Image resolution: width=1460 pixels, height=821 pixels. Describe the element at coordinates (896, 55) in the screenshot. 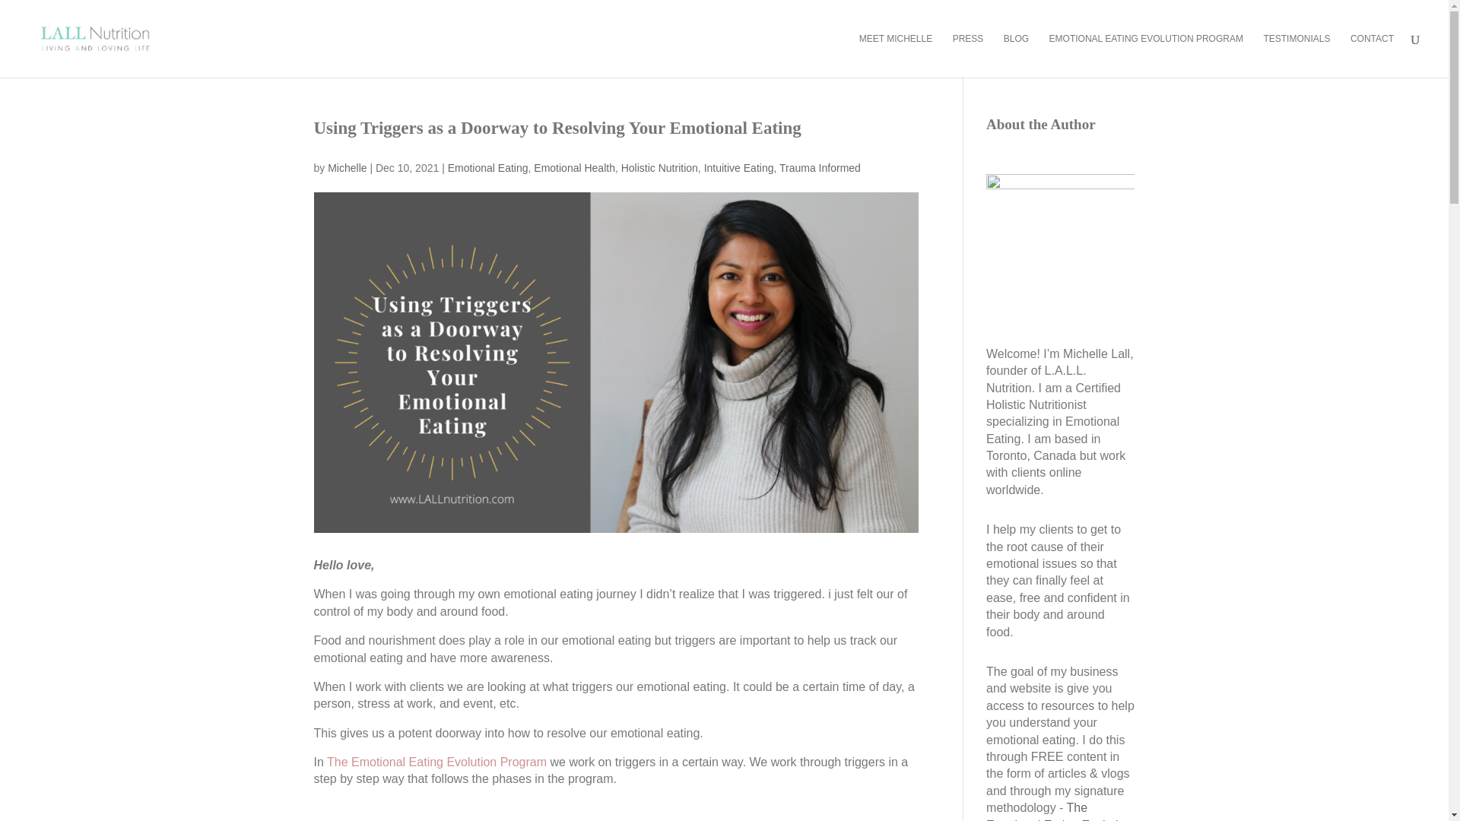

I see `MEET MICHELLE` at that location.